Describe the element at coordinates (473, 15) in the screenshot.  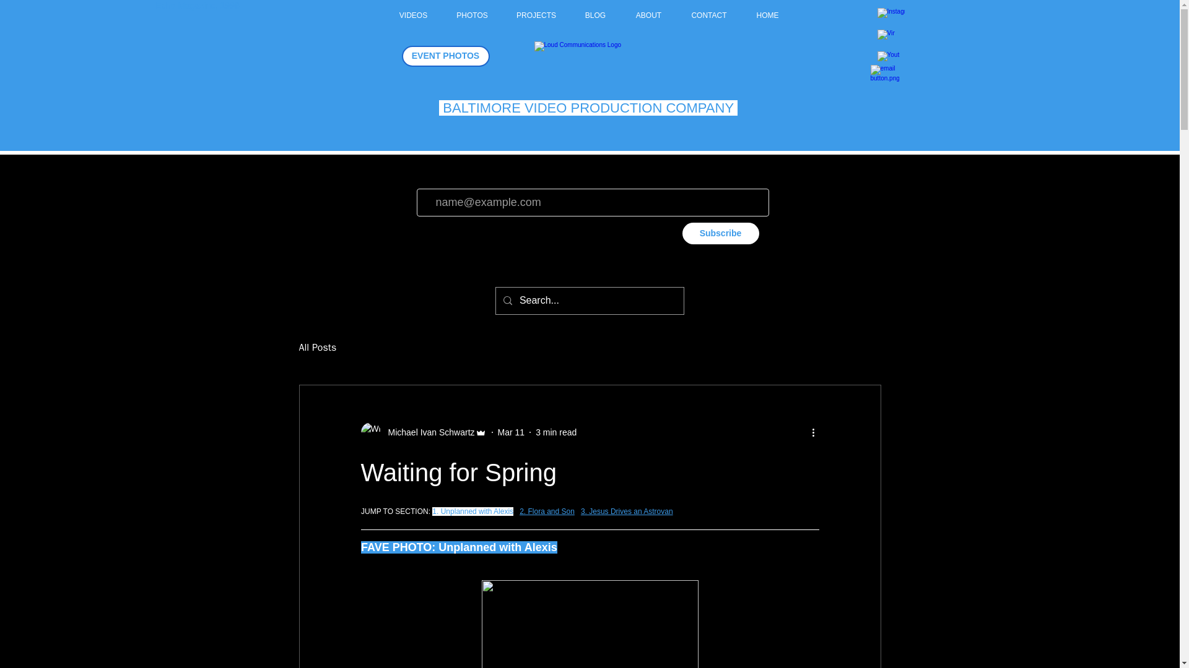
I see `PHOTOS` at that location.